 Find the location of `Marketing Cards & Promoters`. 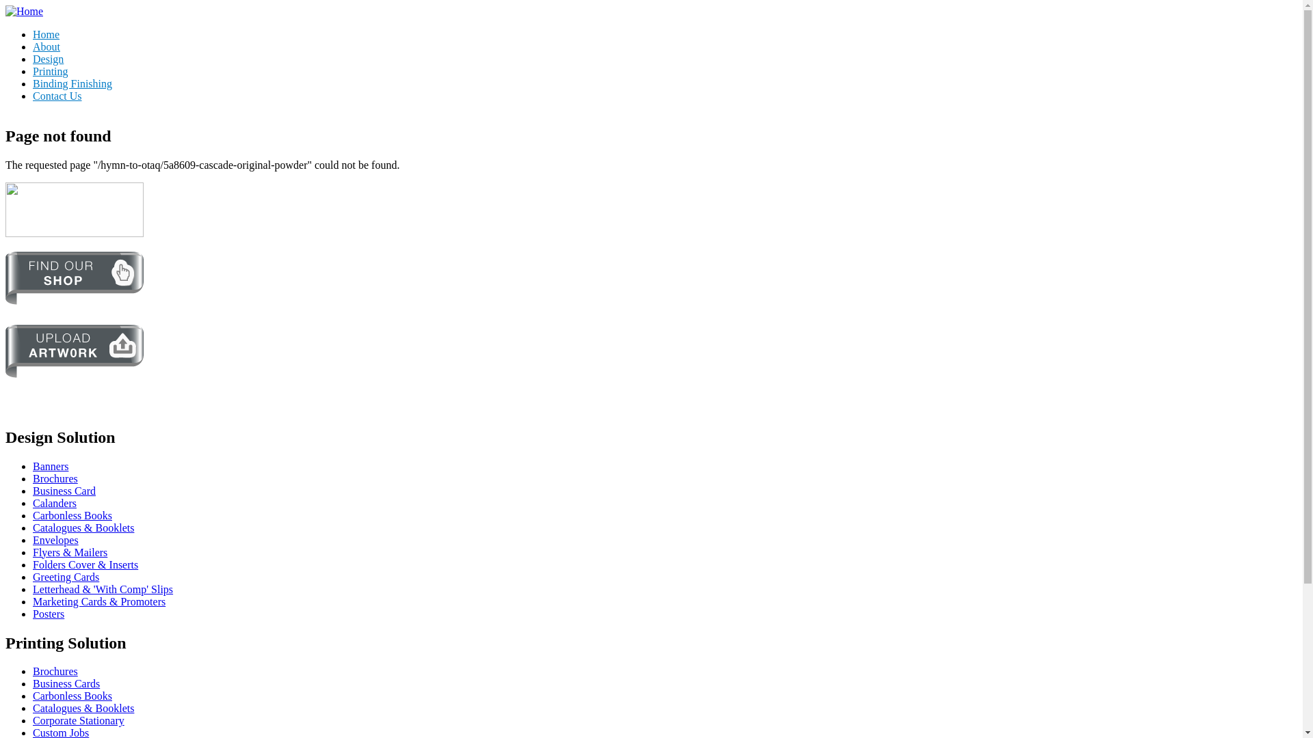

Marketing Cards & Promoters is located at coordinates (99, 601).